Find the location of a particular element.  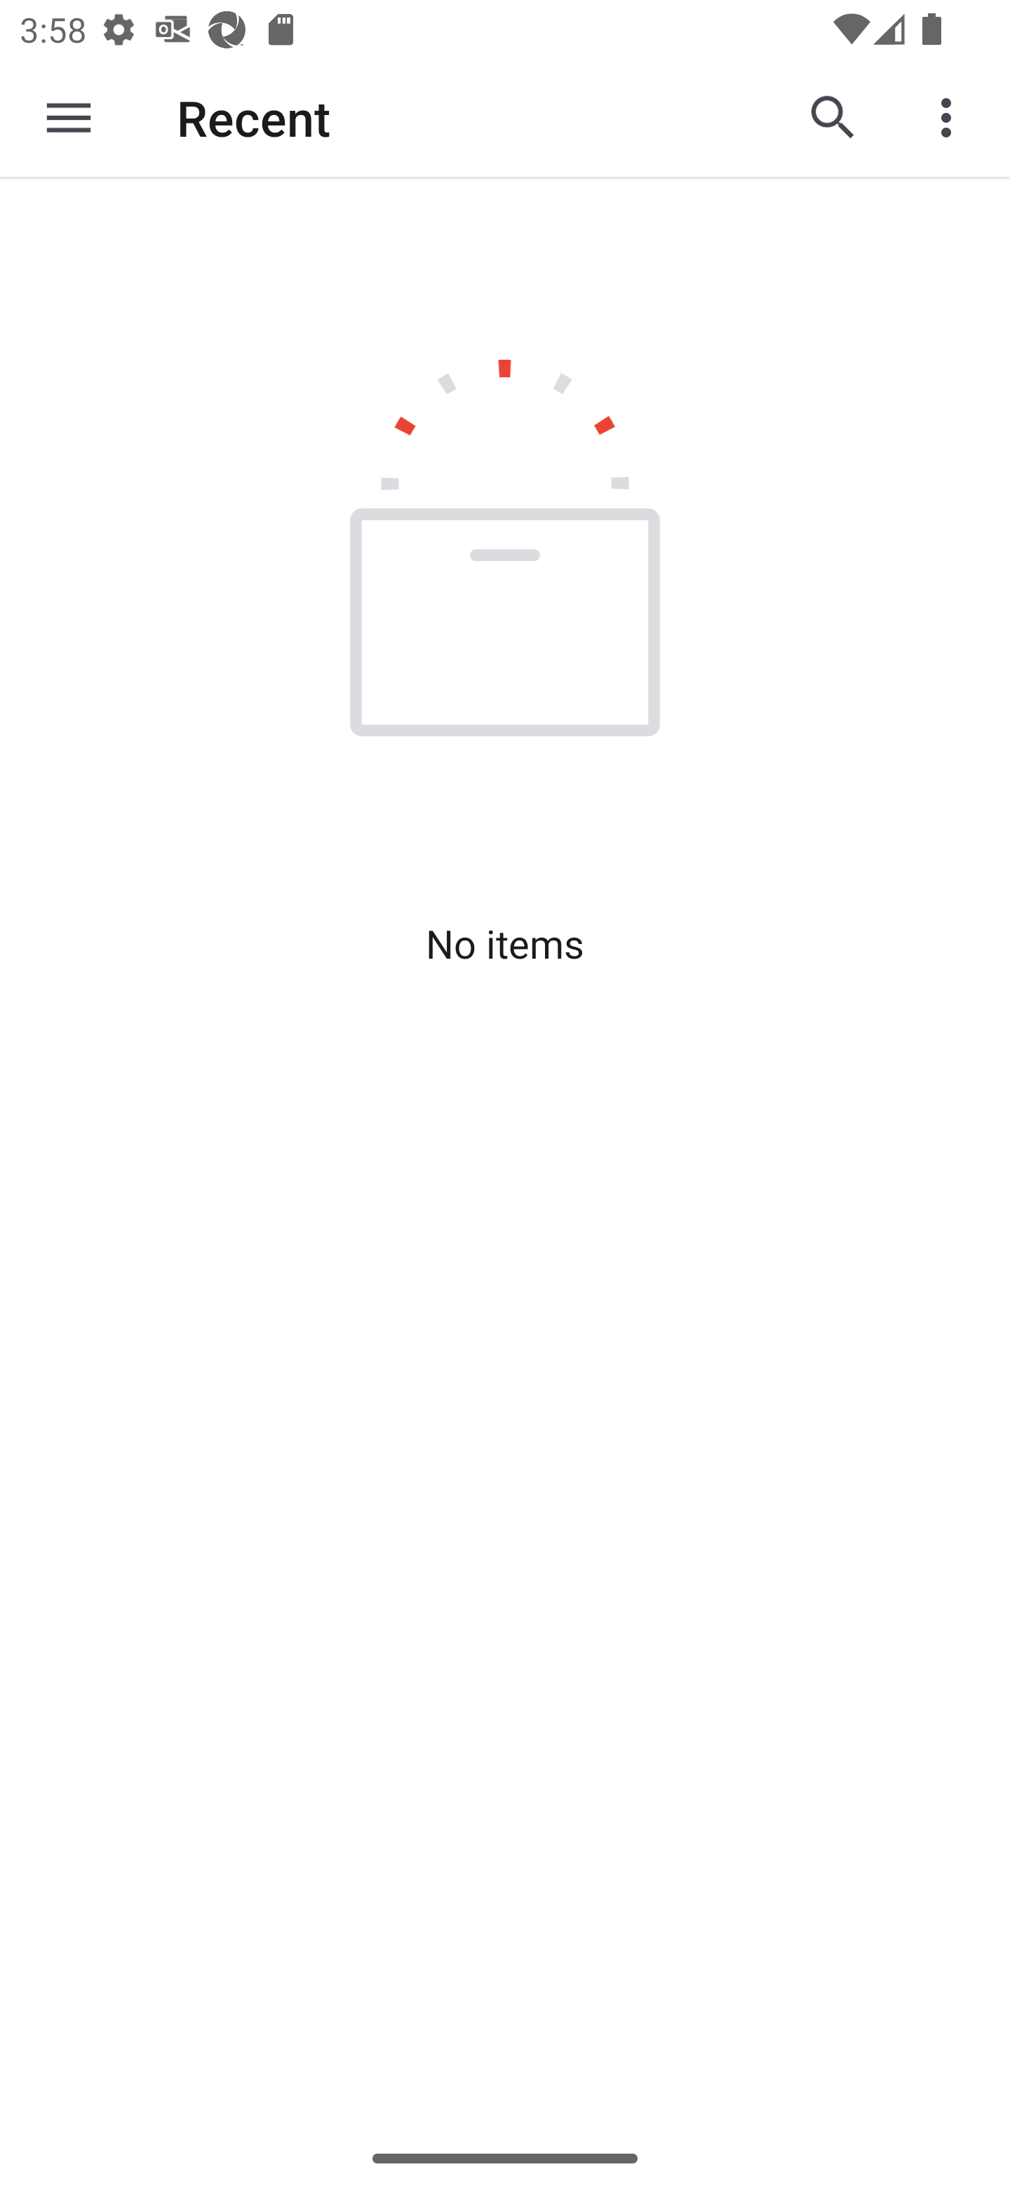

Search is located at coordinates (833, 118).